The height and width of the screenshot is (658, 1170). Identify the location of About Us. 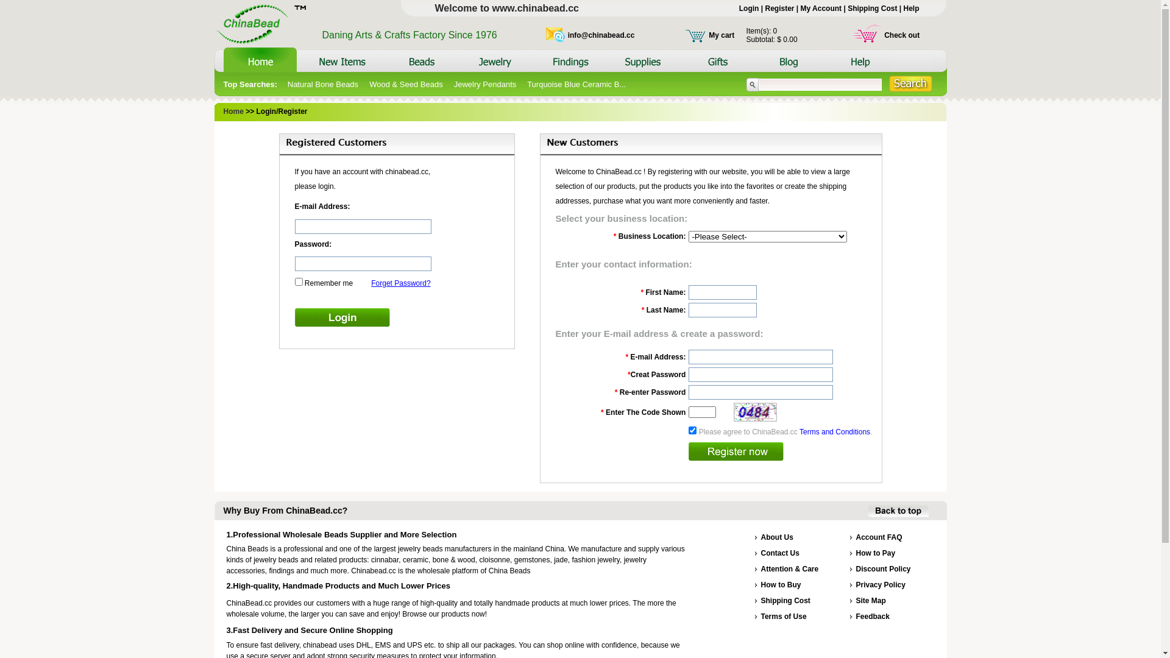
(776, 537).